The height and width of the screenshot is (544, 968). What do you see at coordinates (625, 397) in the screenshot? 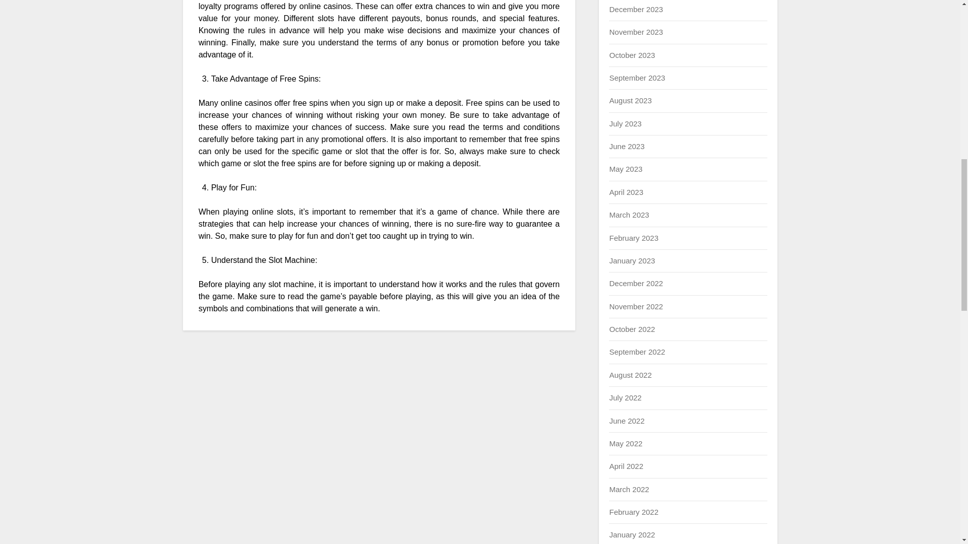
I see `July 2022` at bounding box center [625, 397].